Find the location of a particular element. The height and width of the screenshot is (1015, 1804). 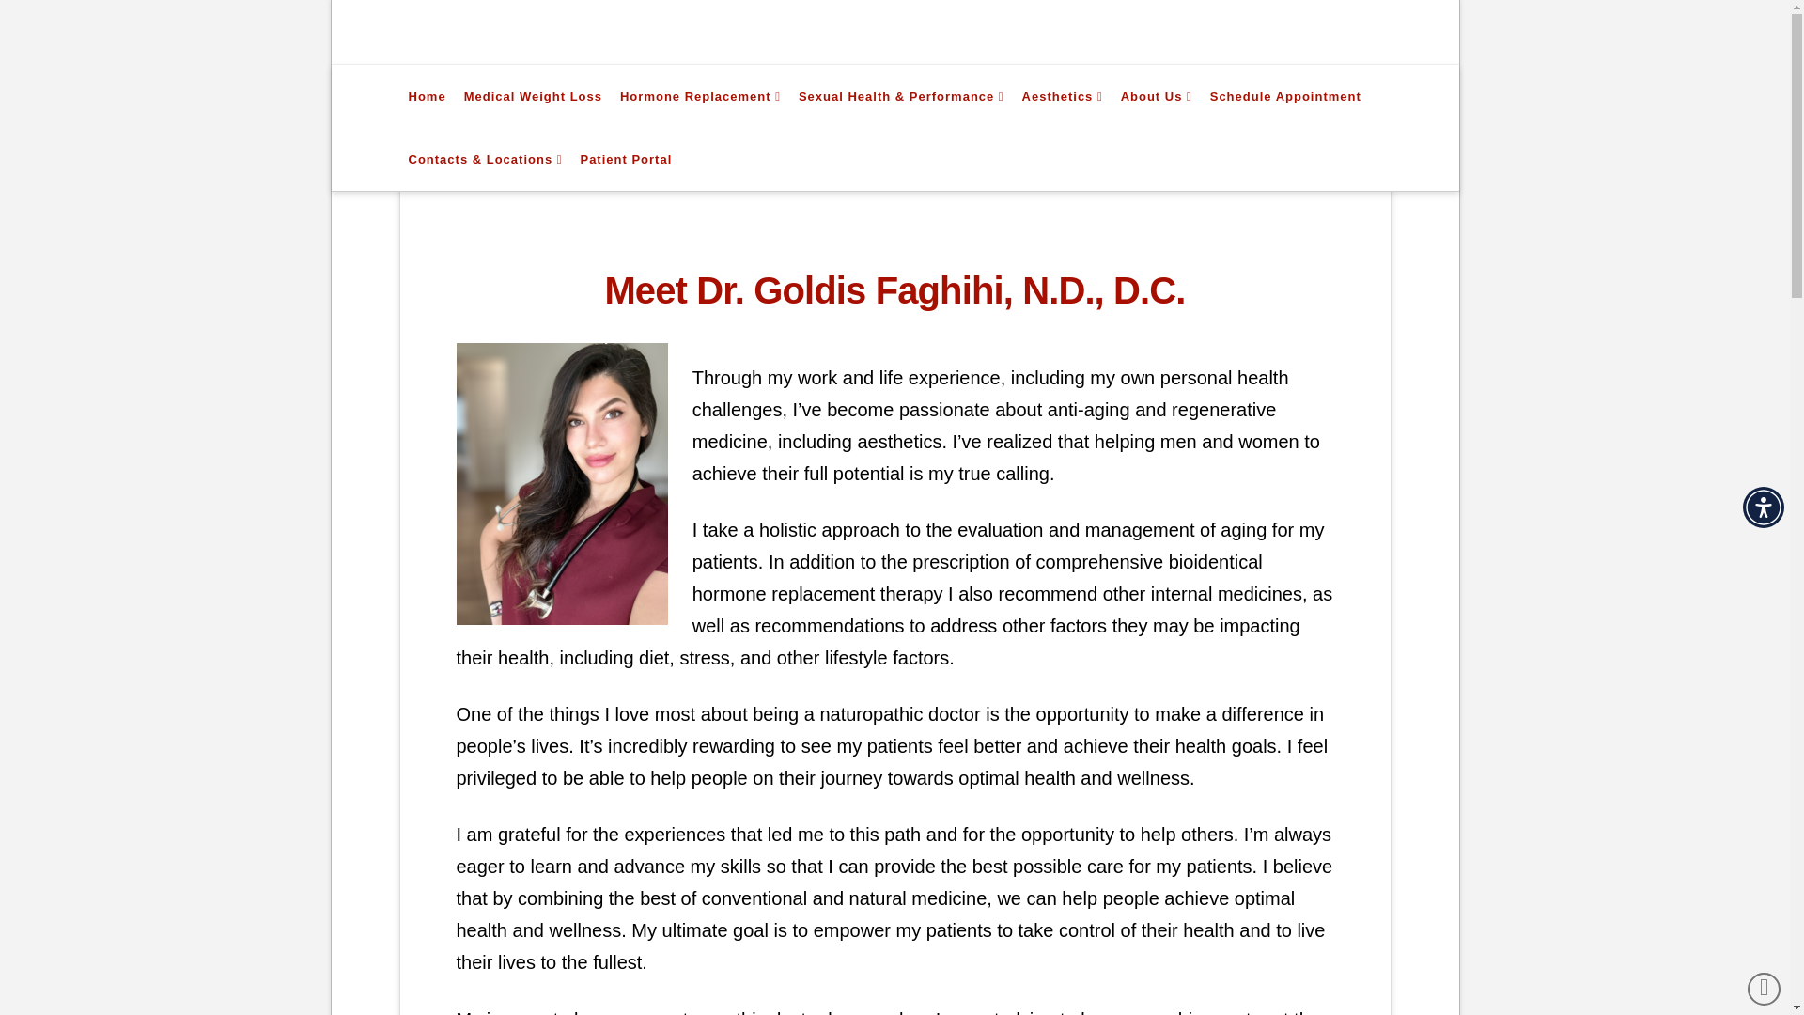

About Us is located at coordinates (1156, 96).